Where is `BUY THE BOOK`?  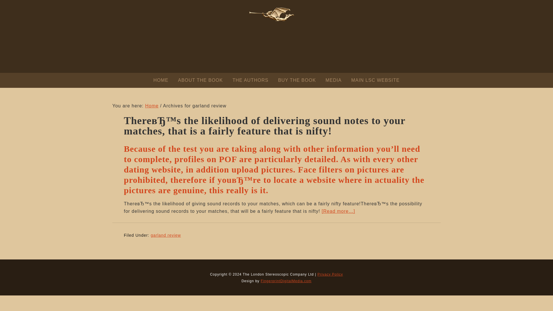
BUY THE BOOK is located at coordinates (297, 80).